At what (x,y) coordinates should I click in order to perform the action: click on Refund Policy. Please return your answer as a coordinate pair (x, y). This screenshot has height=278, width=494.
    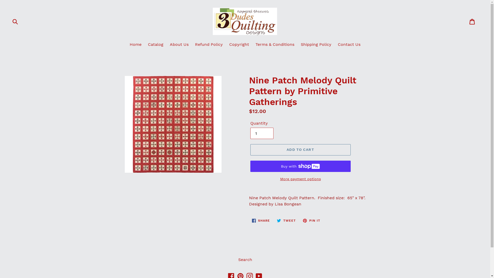
    Looking at the image, I should click on (209, 45).